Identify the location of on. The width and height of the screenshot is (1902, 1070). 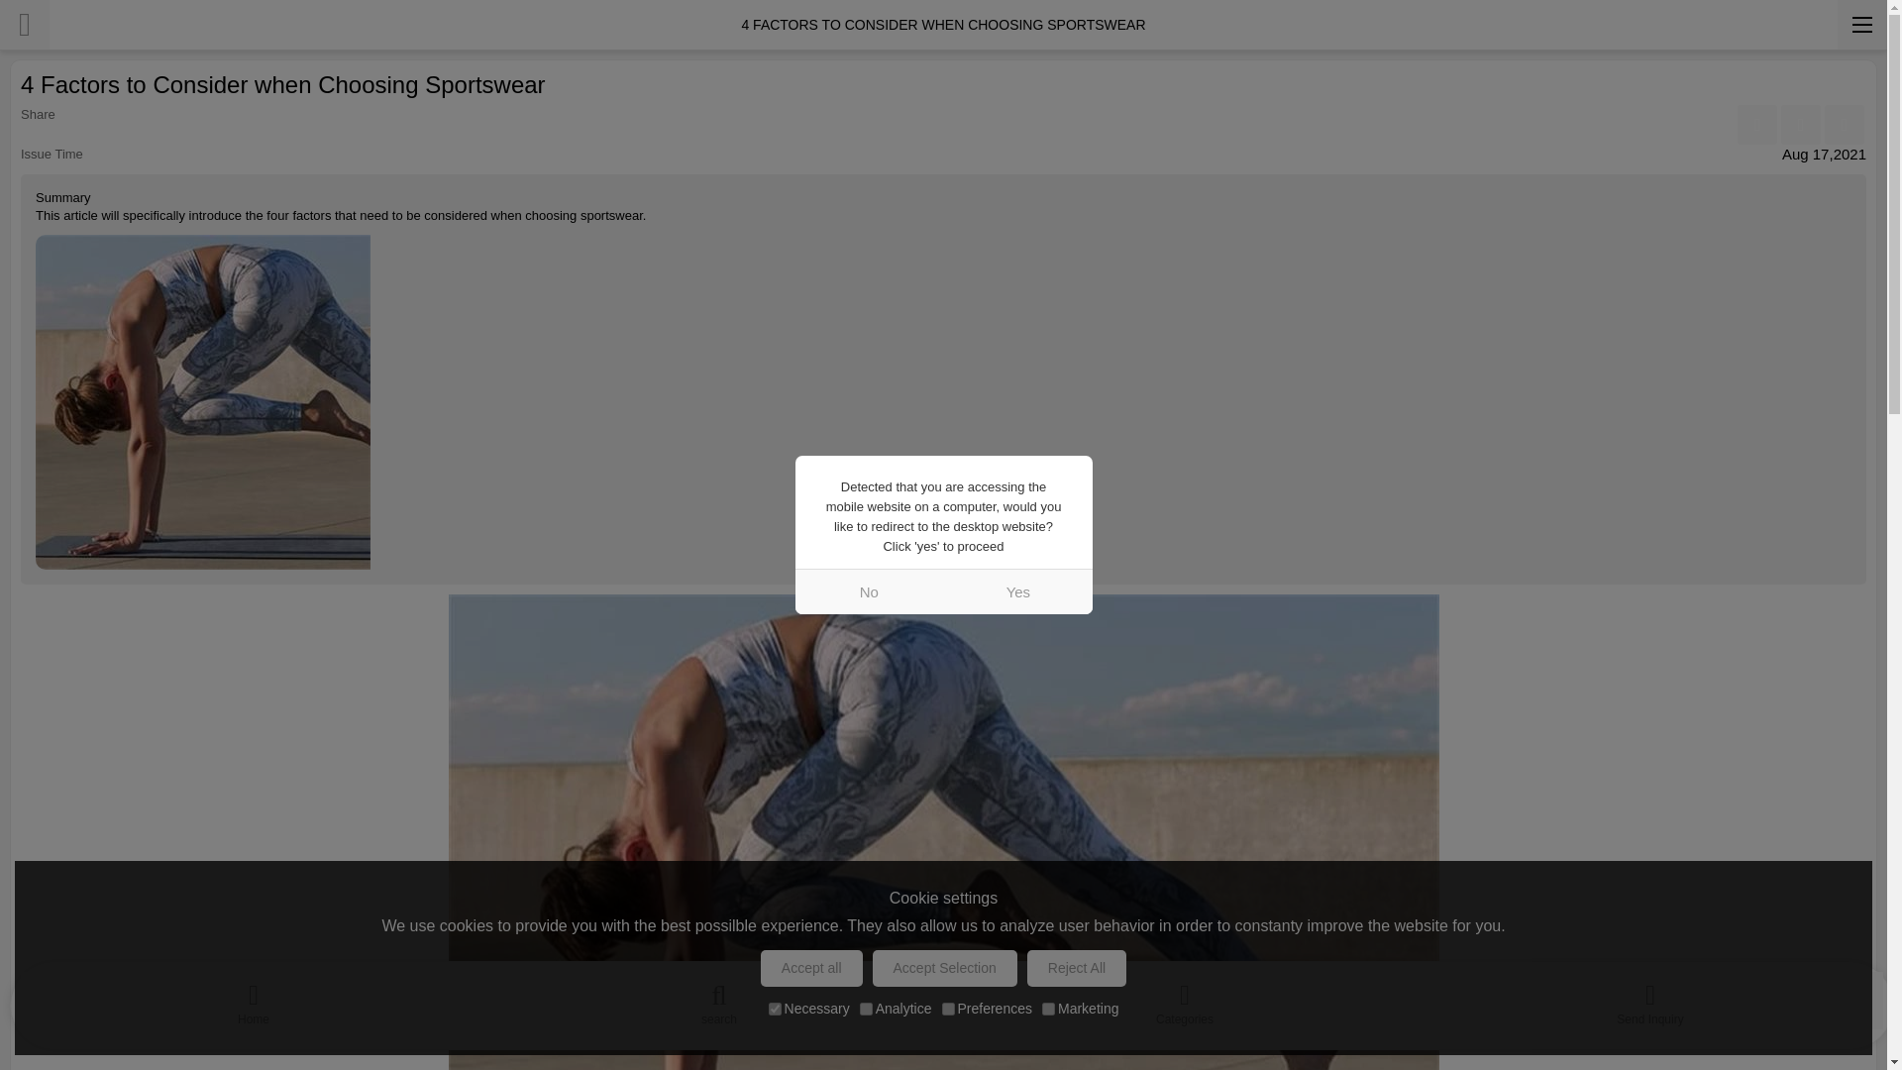
(775, 1009).